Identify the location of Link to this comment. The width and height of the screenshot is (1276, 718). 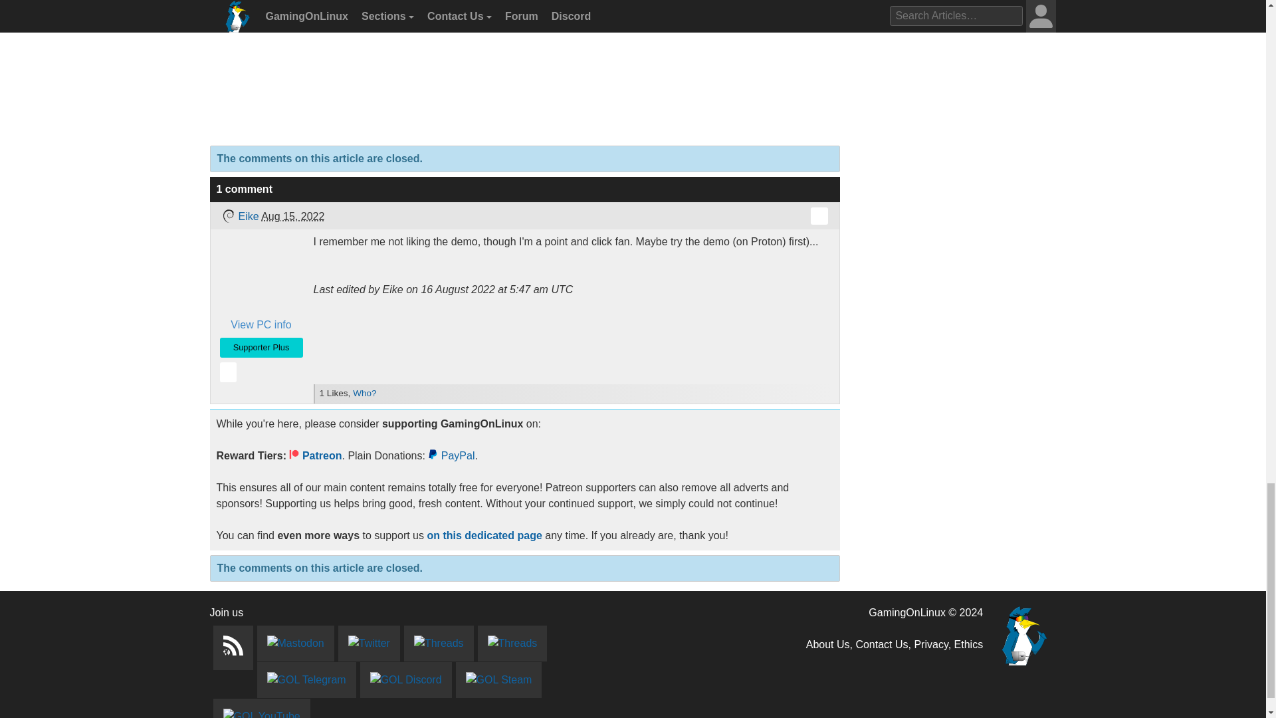
(819, 216).